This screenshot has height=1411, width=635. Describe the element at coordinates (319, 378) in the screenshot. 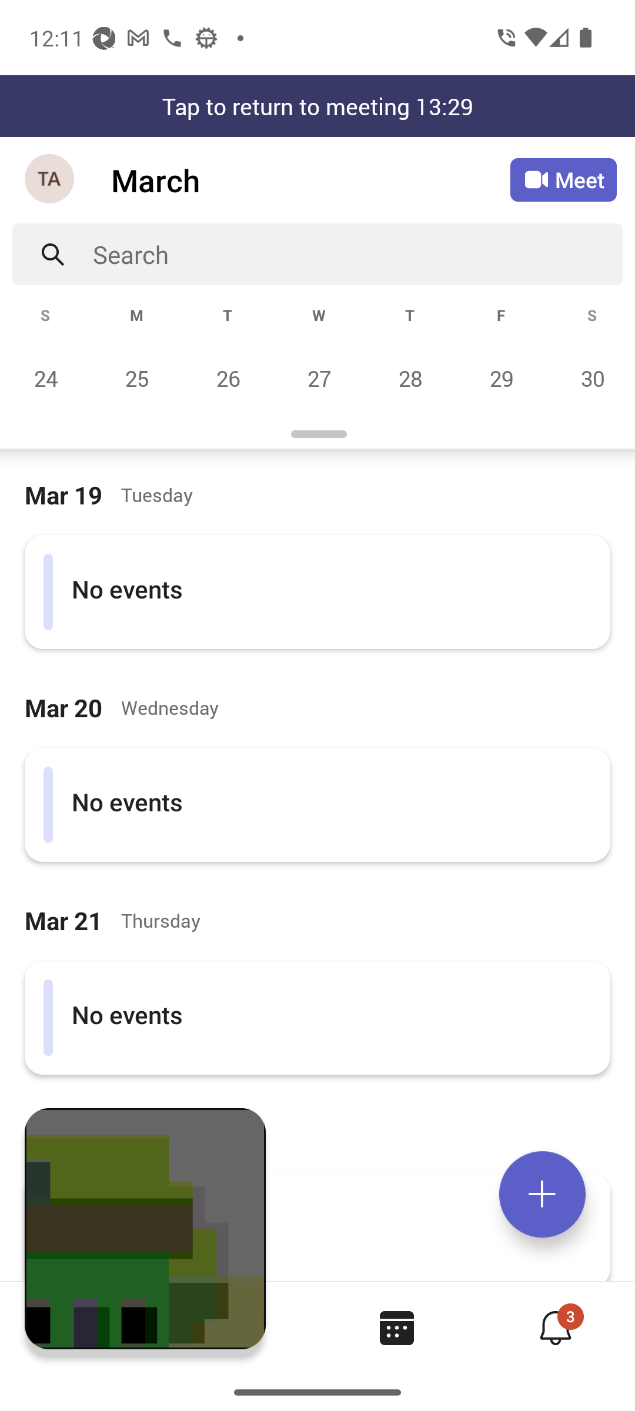

I see `Wednesday, March 27 27` at that location.